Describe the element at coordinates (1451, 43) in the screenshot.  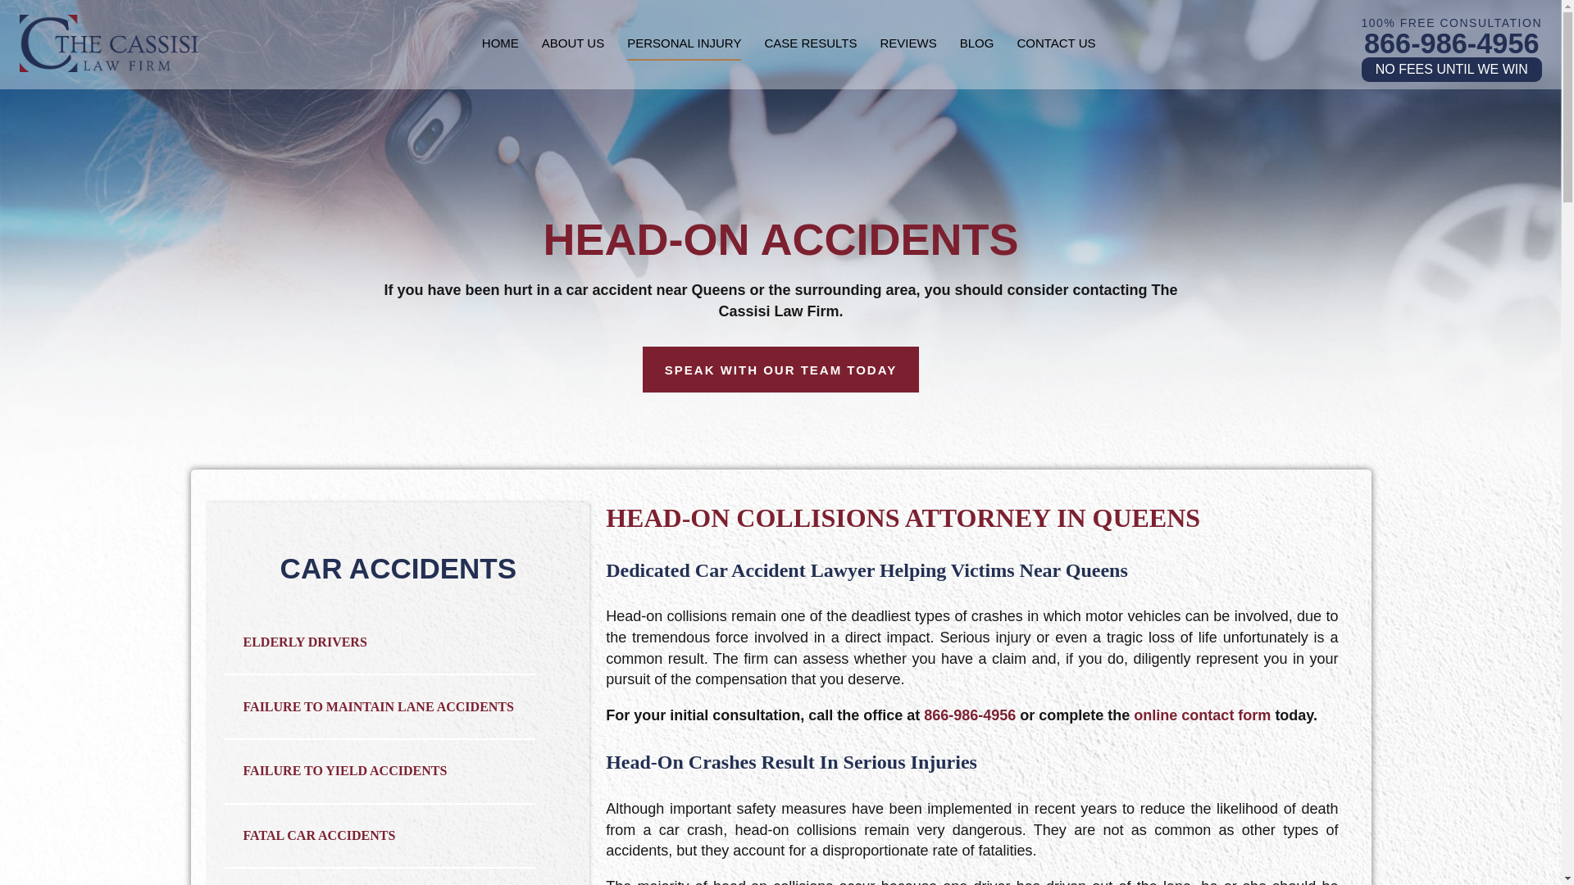
I see `866-986-4956` at that location.